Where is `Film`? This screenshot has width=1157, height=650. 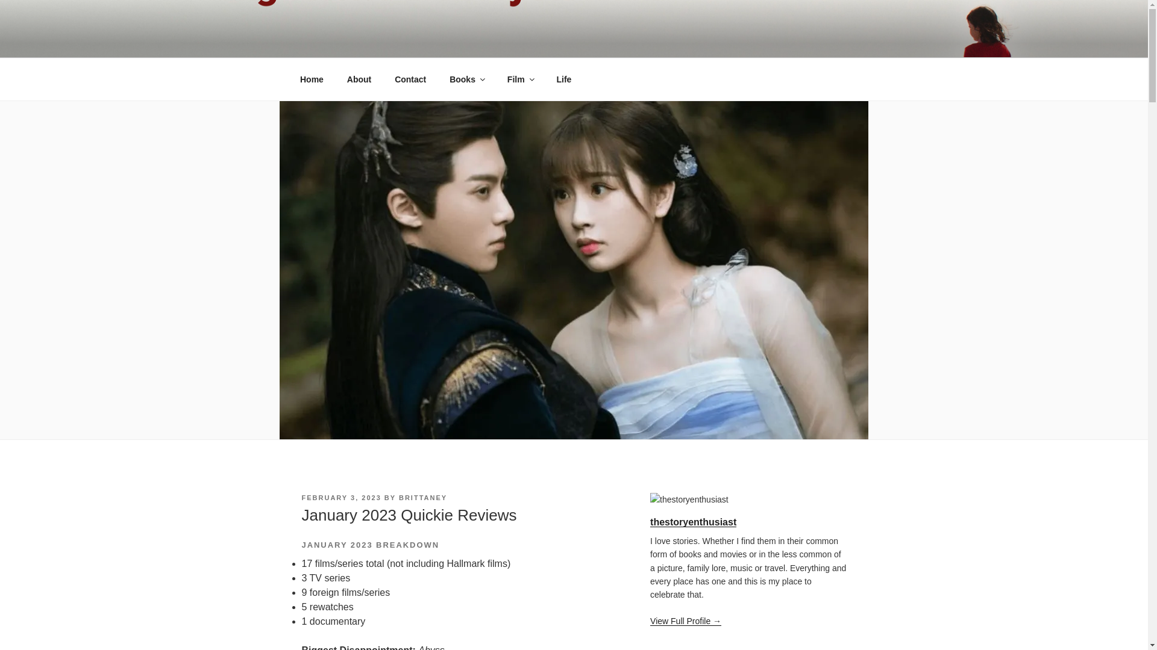 Film is located at coordinates (519, 79).